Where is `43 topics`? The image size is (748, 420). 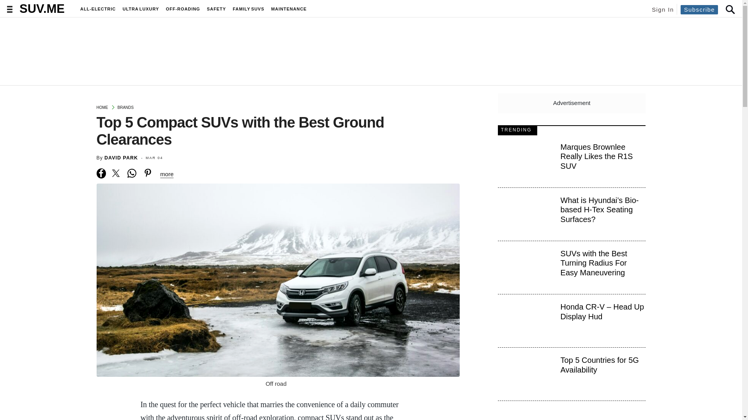 43 topics is located at coordinates (141, 9).